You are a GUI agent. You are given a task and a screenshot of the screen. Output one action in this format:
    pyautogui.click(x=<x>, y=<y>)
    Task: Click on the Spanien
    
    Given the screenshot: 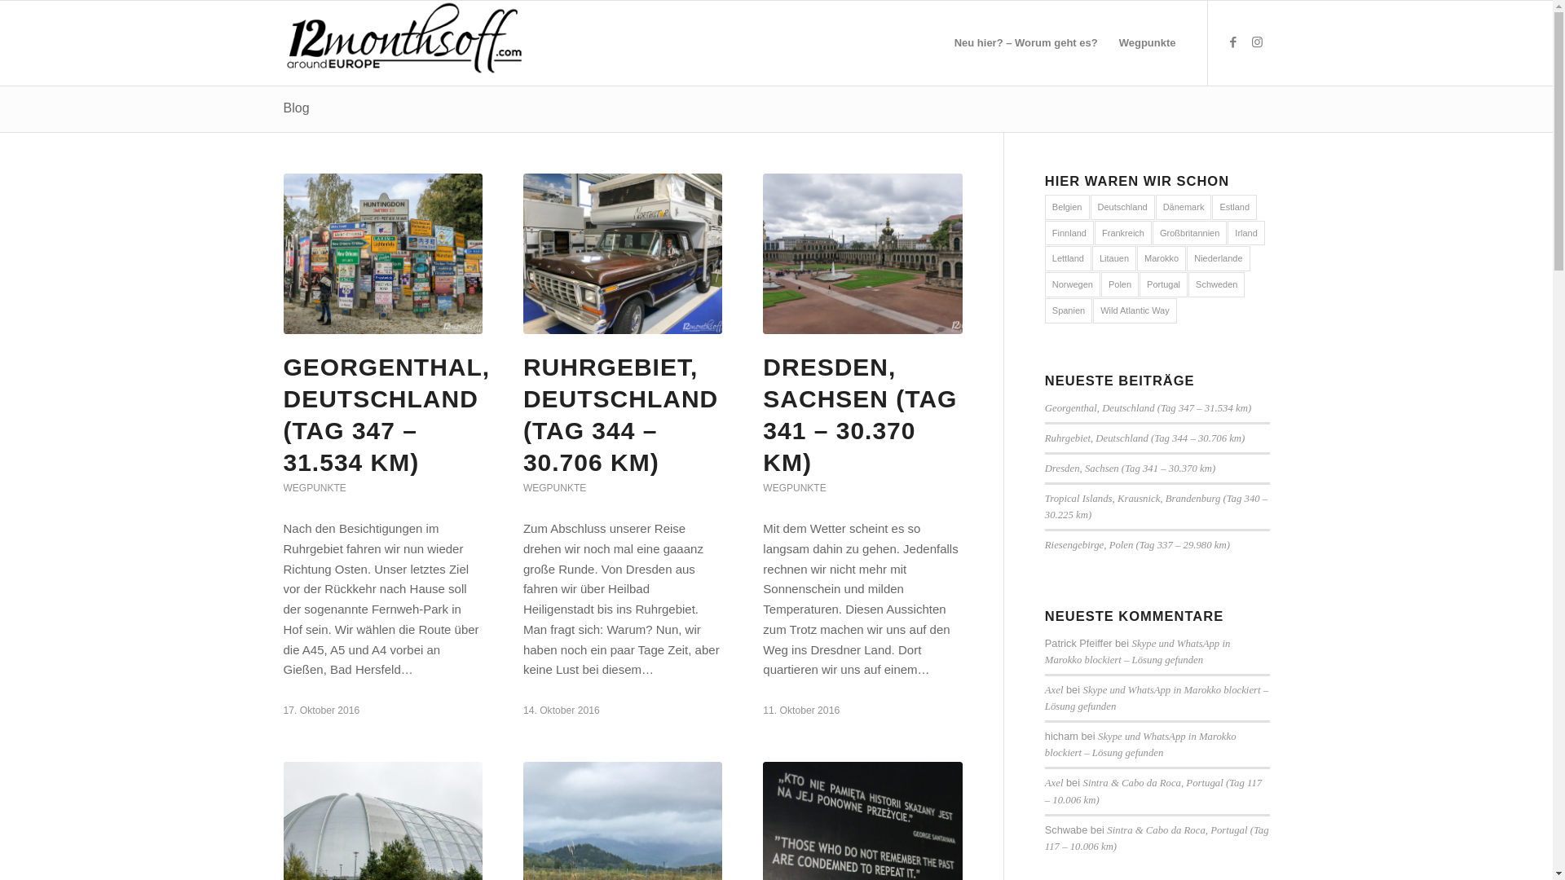 What is the action you would take?
    pyautogui.click(x=1069, y=311)
    